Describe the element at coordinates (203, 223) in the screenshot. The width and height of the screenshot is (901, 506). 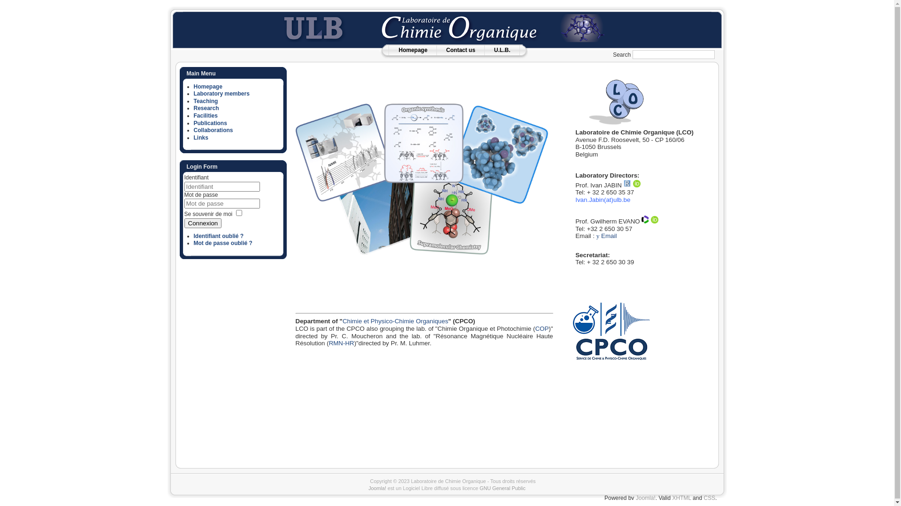
I see `Connexion` at that location.